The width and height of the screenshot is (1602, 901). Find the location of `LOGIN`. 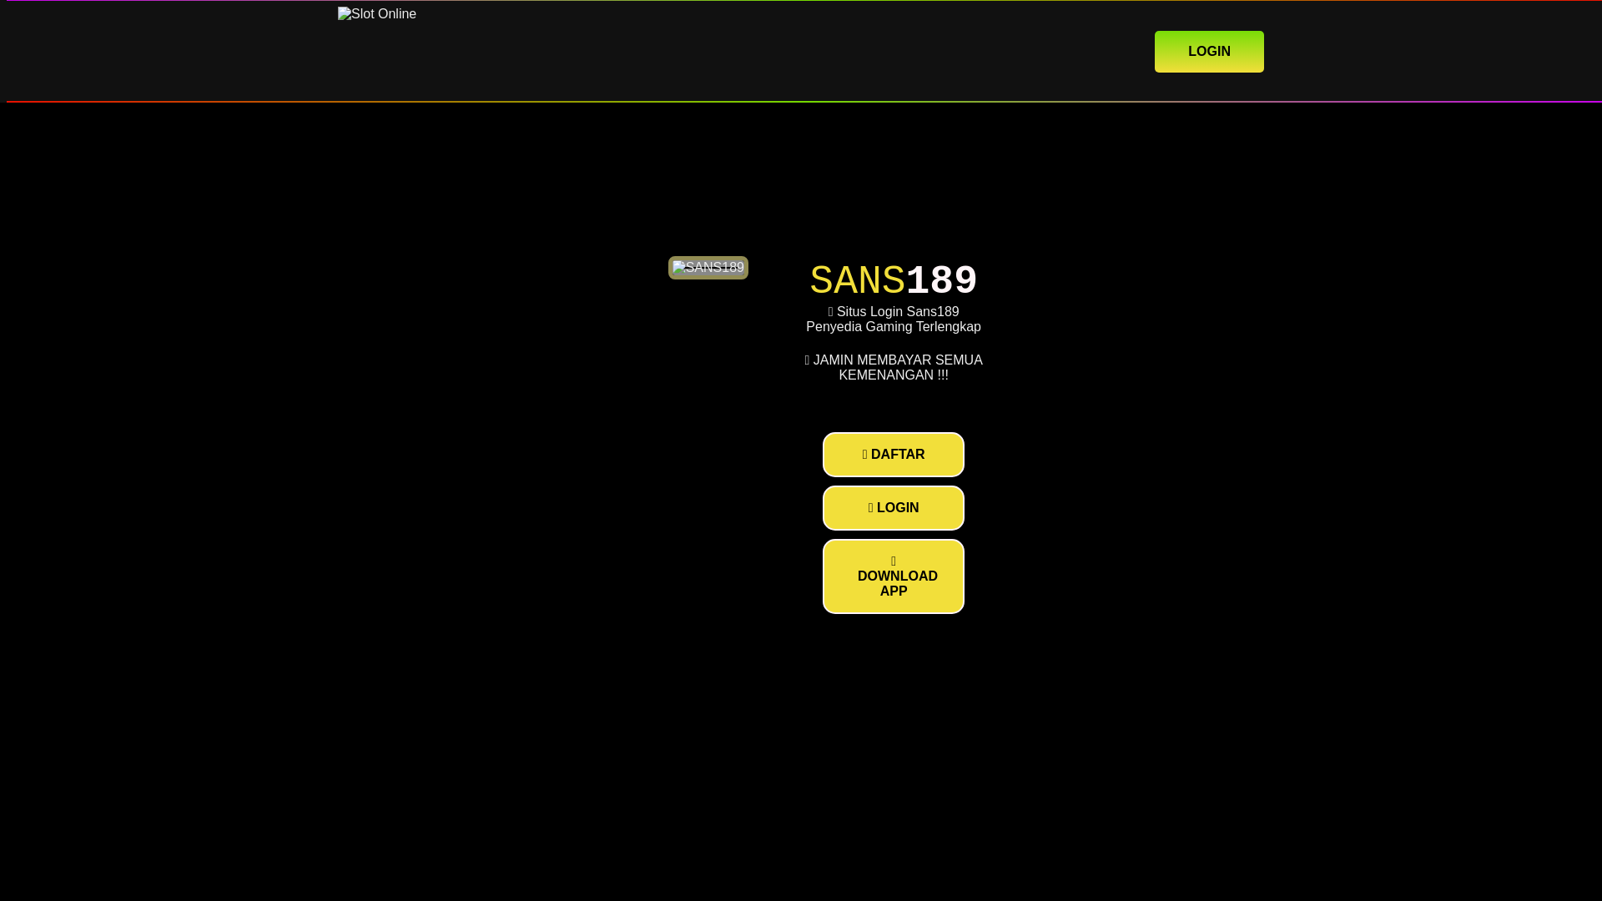

LOGIN is located at coordinates (1209, 50).